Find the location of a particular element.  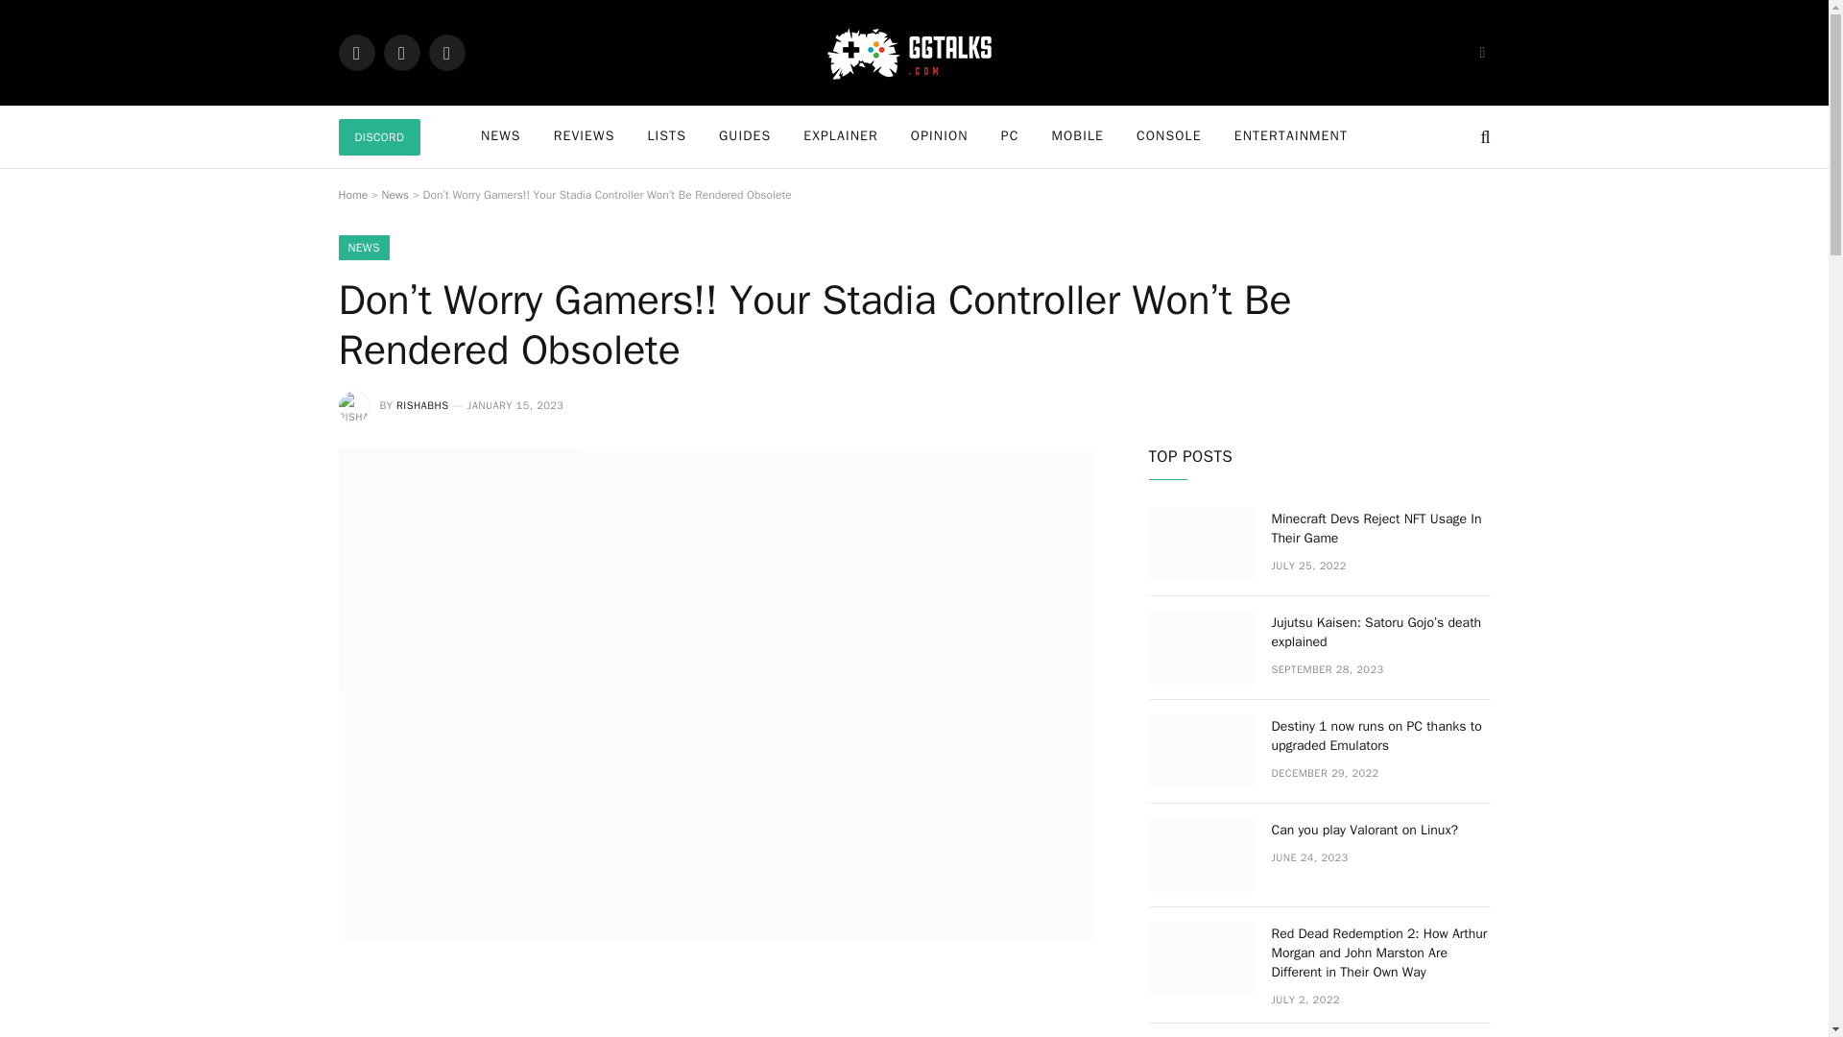

REVIEWS is located at coordinates (585, 136).